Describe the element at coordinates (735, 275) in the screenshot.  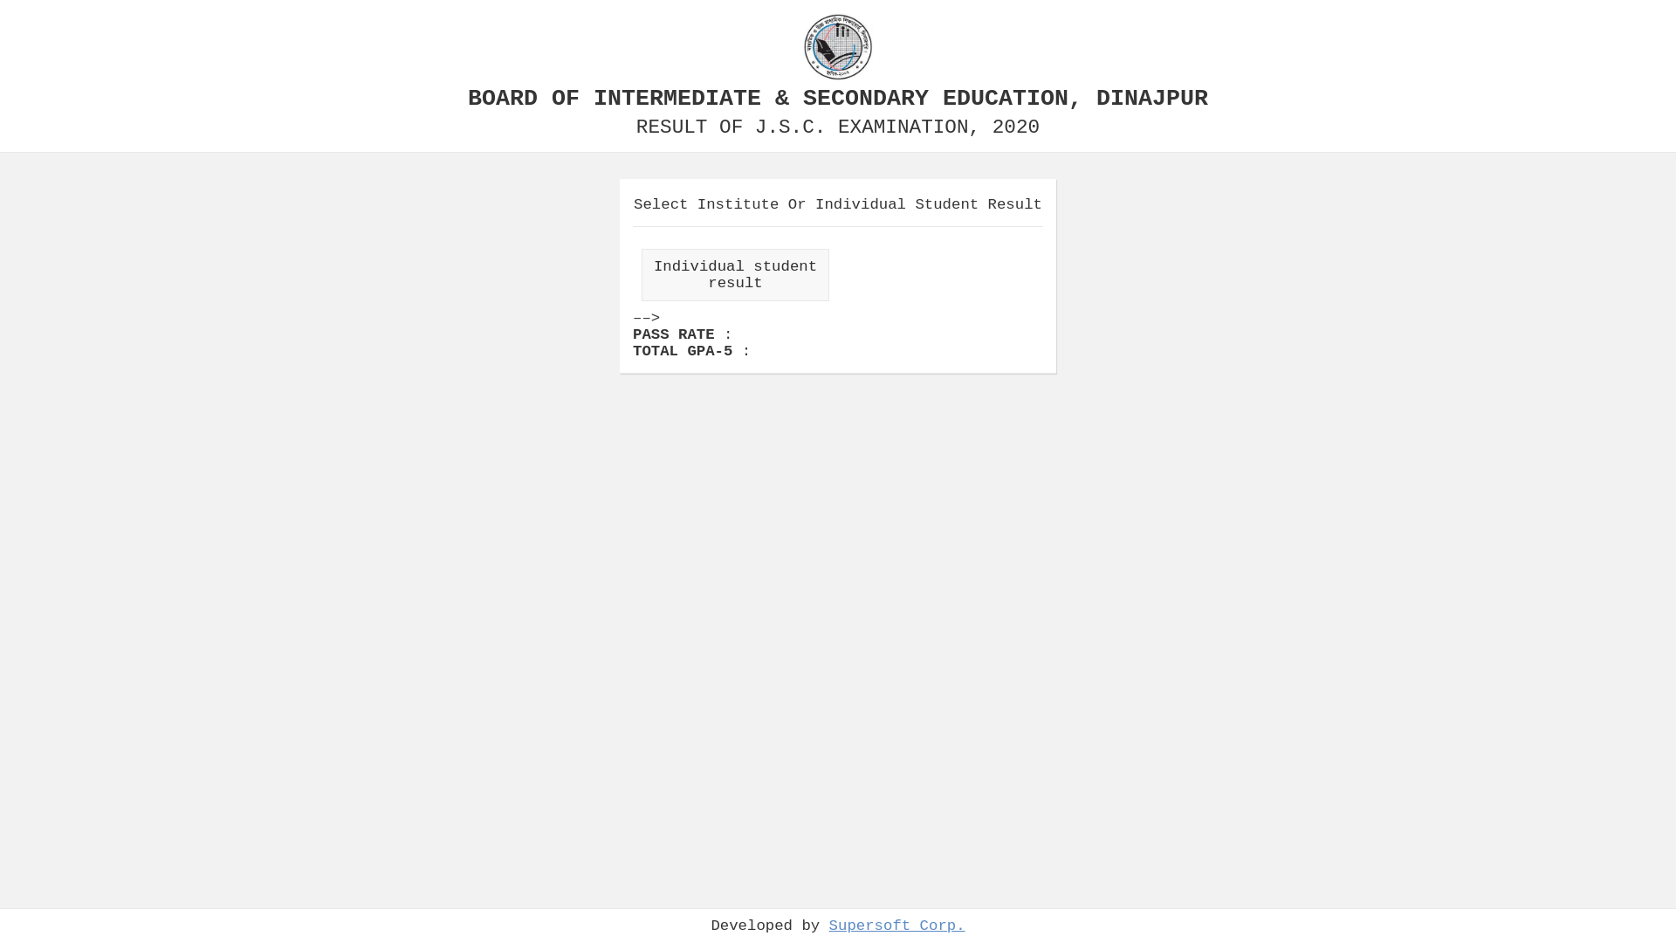
I see `Individual student result` at that location.